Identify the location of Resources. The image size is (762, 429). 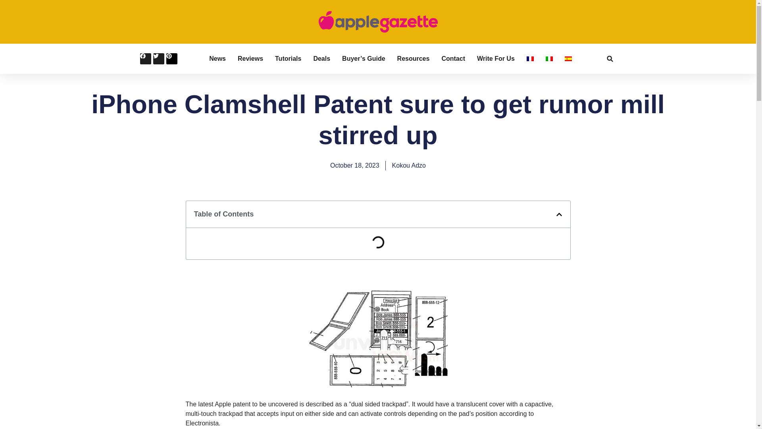
(413, 59).